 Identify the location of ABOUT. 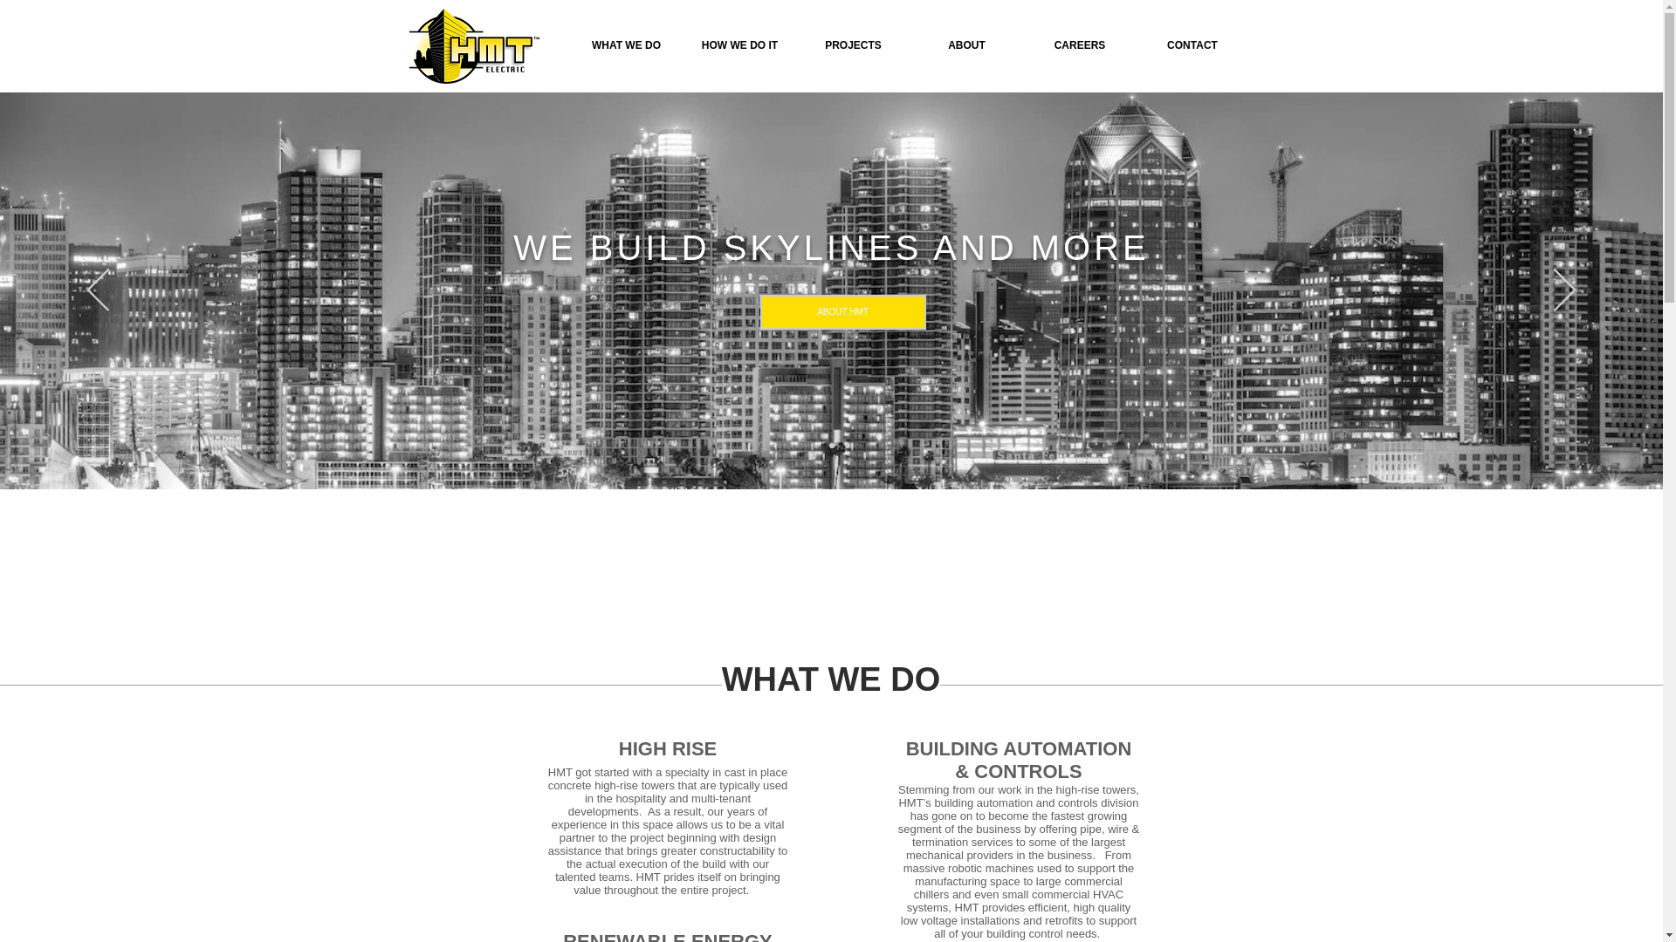
(965, 45).